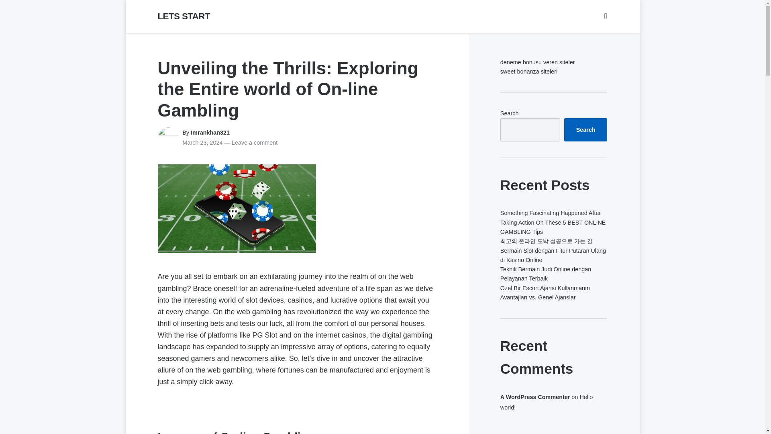  Describe the element at coordinates (547, 402) in the screenshot. I see `Hello world!` at that location.